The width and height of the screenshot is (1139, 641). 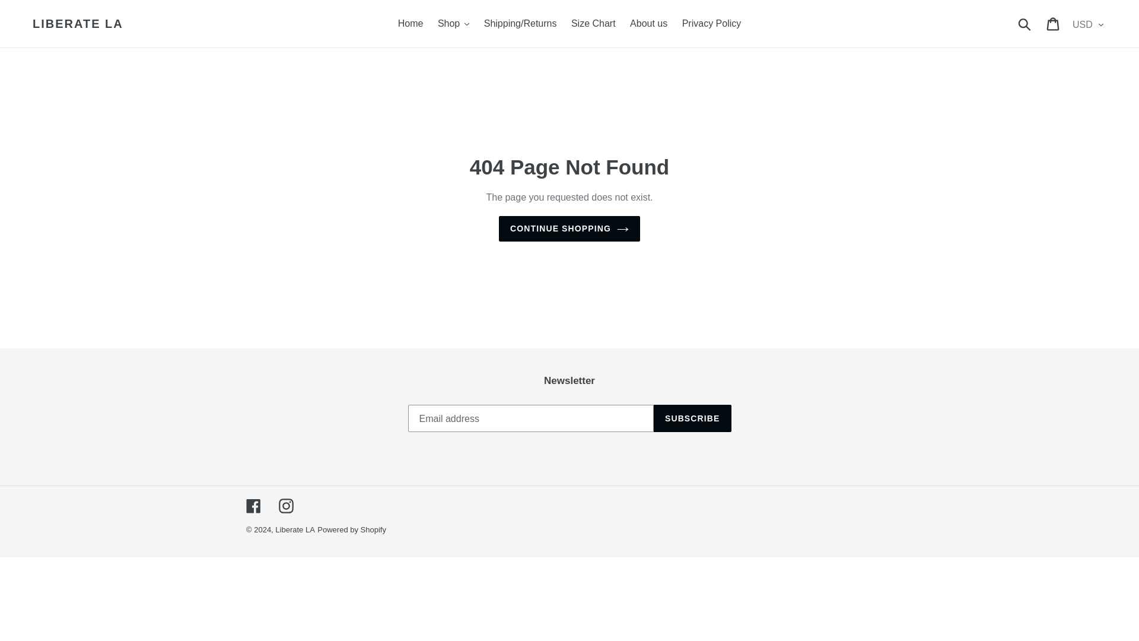 I want to click on Privacy Policy, so click(x=712, y=24).